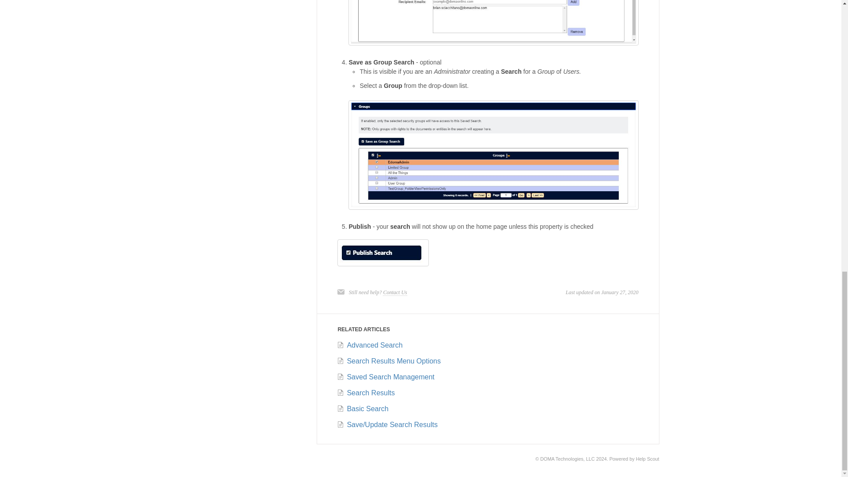 The height and width of the screenshot is (477, 848). What do you see at coordinates (362, 409) in the screenshot?
I see `Basic Search` at bounding box center [362, 409].